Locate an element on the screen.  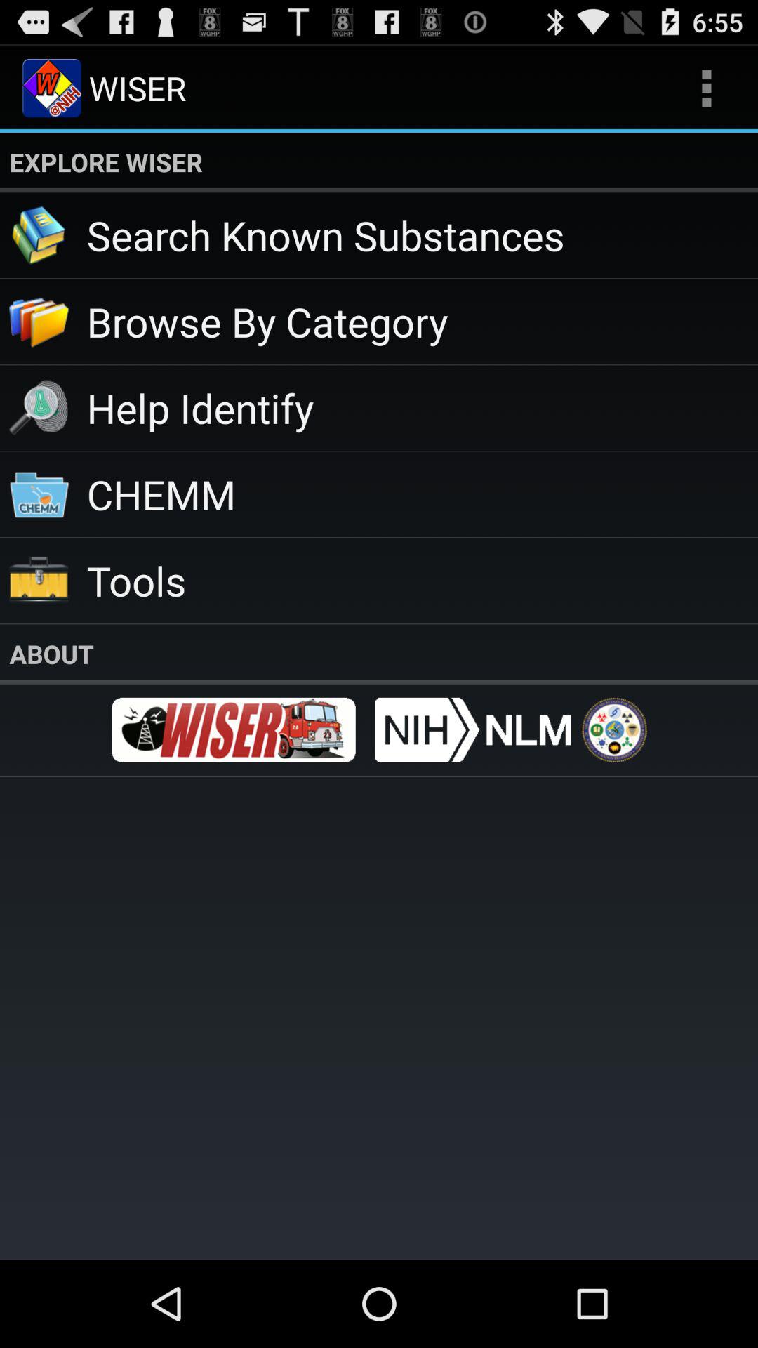
jump until search known substances app is located at coordinates (423, 234).